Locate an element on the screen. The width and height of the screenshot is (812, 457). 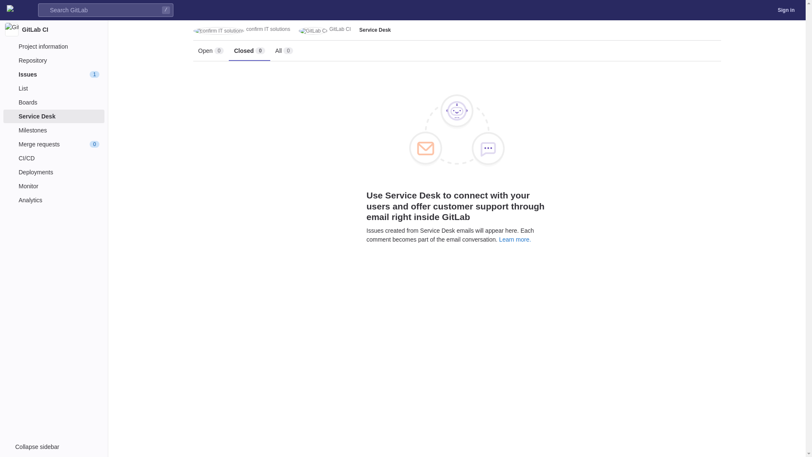
Merge requests
0 is located at coordinates (54, 144).